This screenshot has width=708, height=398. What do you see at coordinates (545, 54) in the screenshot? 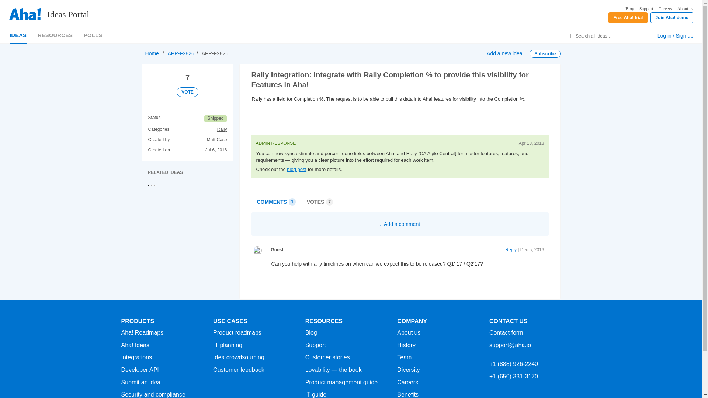
I see `Subscribe` at bounding box center [545, 54].